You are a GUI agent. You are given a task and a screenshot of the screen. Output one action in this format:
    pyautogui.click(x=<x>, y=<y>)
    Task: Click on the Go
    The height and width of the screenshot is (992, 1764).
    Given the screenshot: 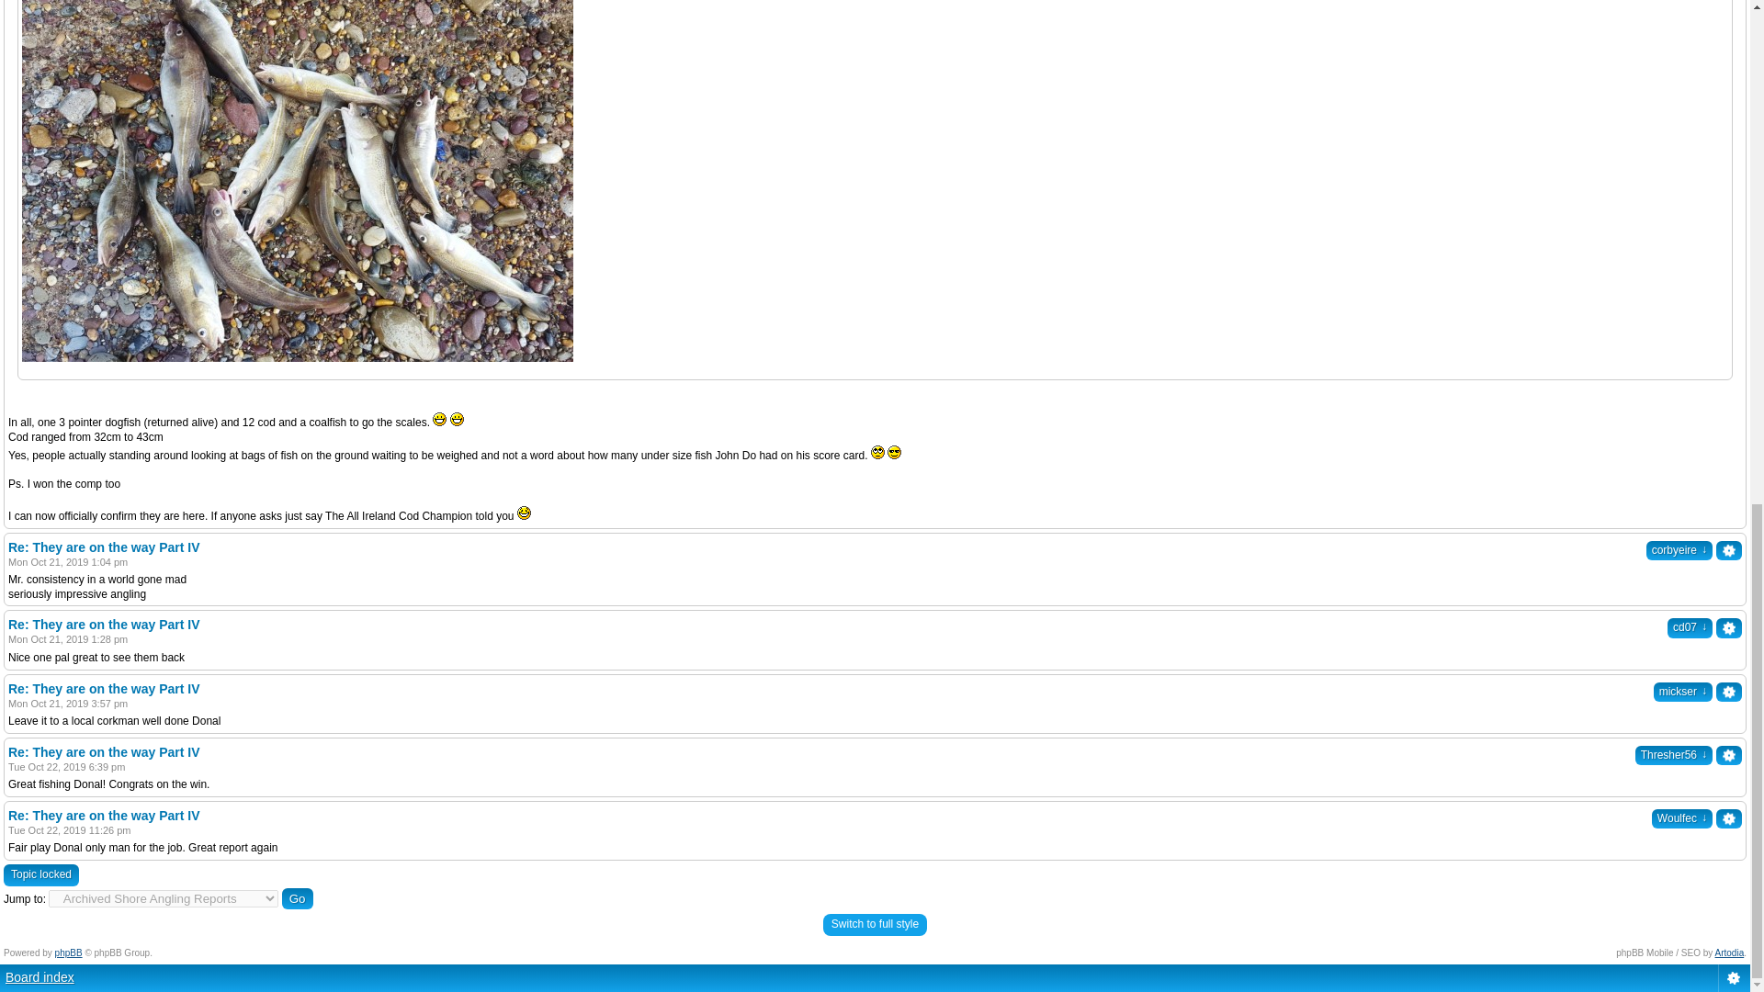 What is the action you would take?
    pyautogui.click(x=298, y=898)
    